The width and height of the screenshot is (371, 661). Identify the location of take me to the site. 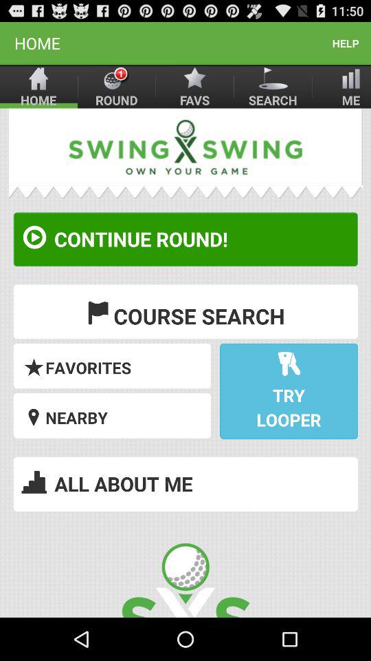
(185, 363).